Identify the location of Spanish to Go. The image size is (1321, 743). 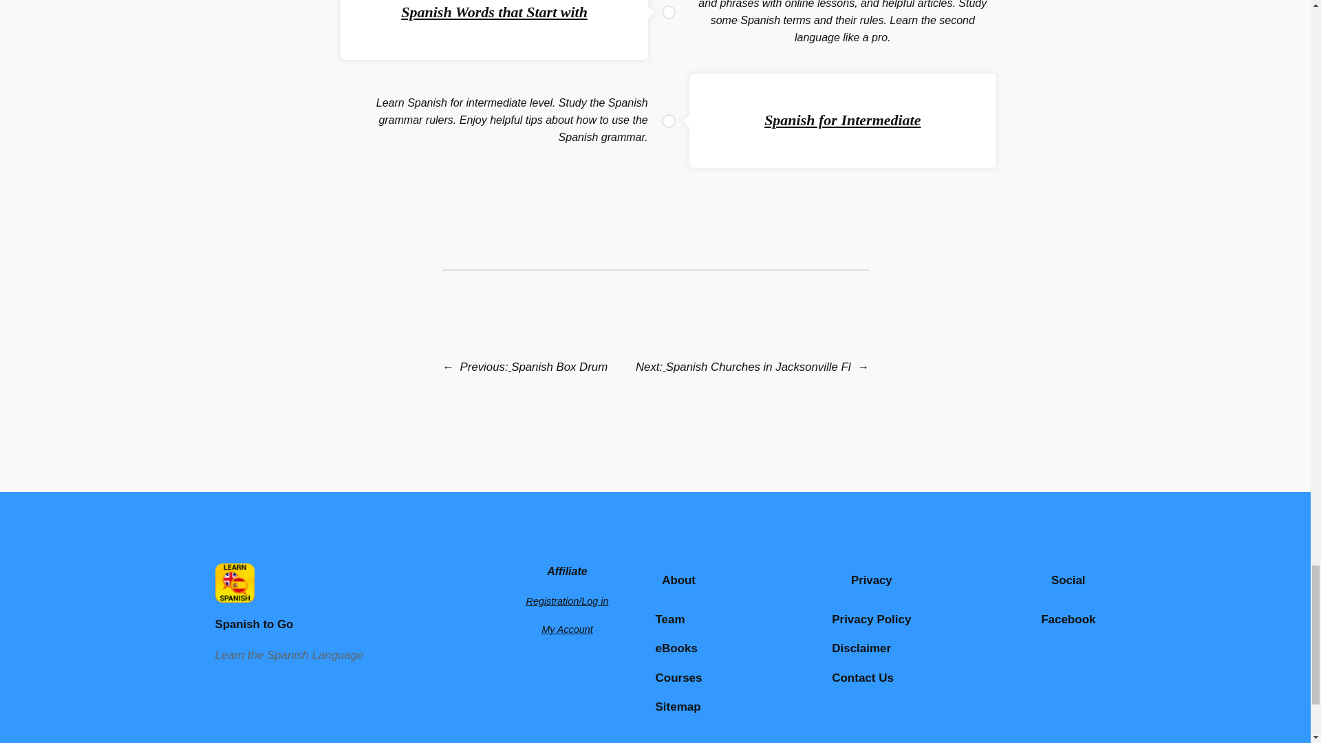
(253, 623).